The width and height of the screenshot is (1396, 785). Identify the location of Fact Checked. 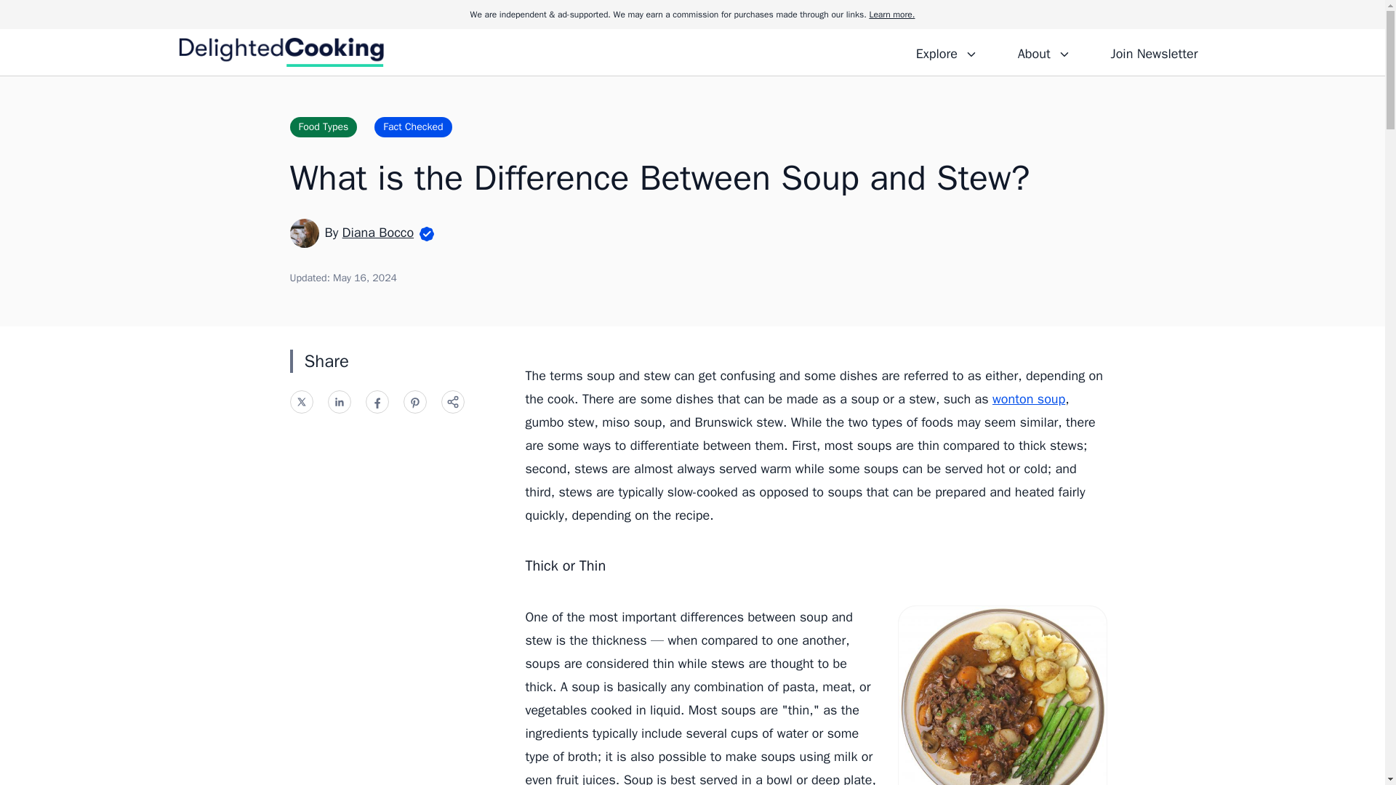
(412, 126).